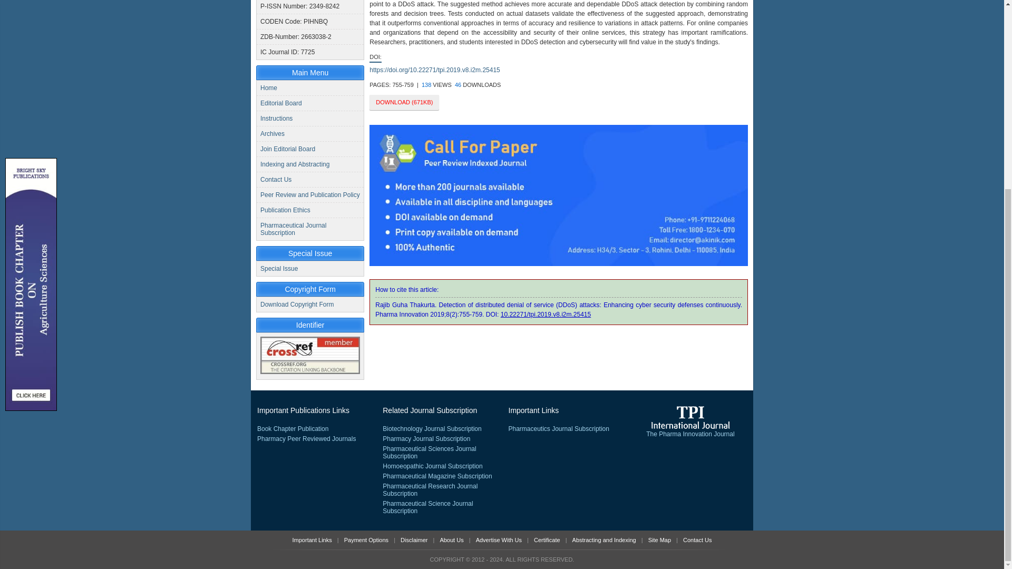  What do you see at coordinates (297, 305) in the screenshot?
I see `Download Copyright Form` at bounding box center [297, 305].